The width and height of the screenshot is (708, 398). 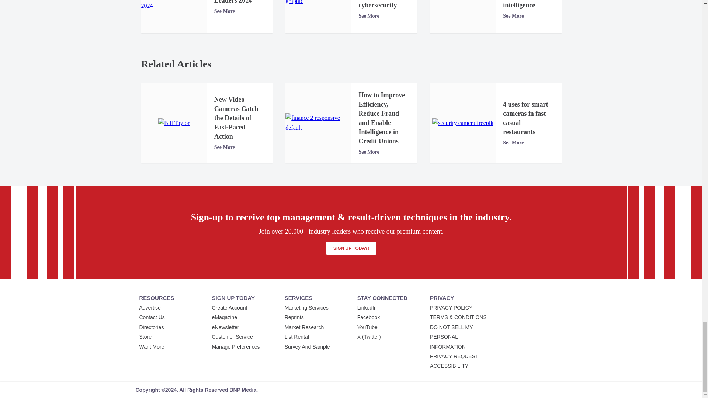 What do you see at coordinates (318, 122) in the screenshot?
I see `finance 2 responsive default` at bounding box center [318, 122].